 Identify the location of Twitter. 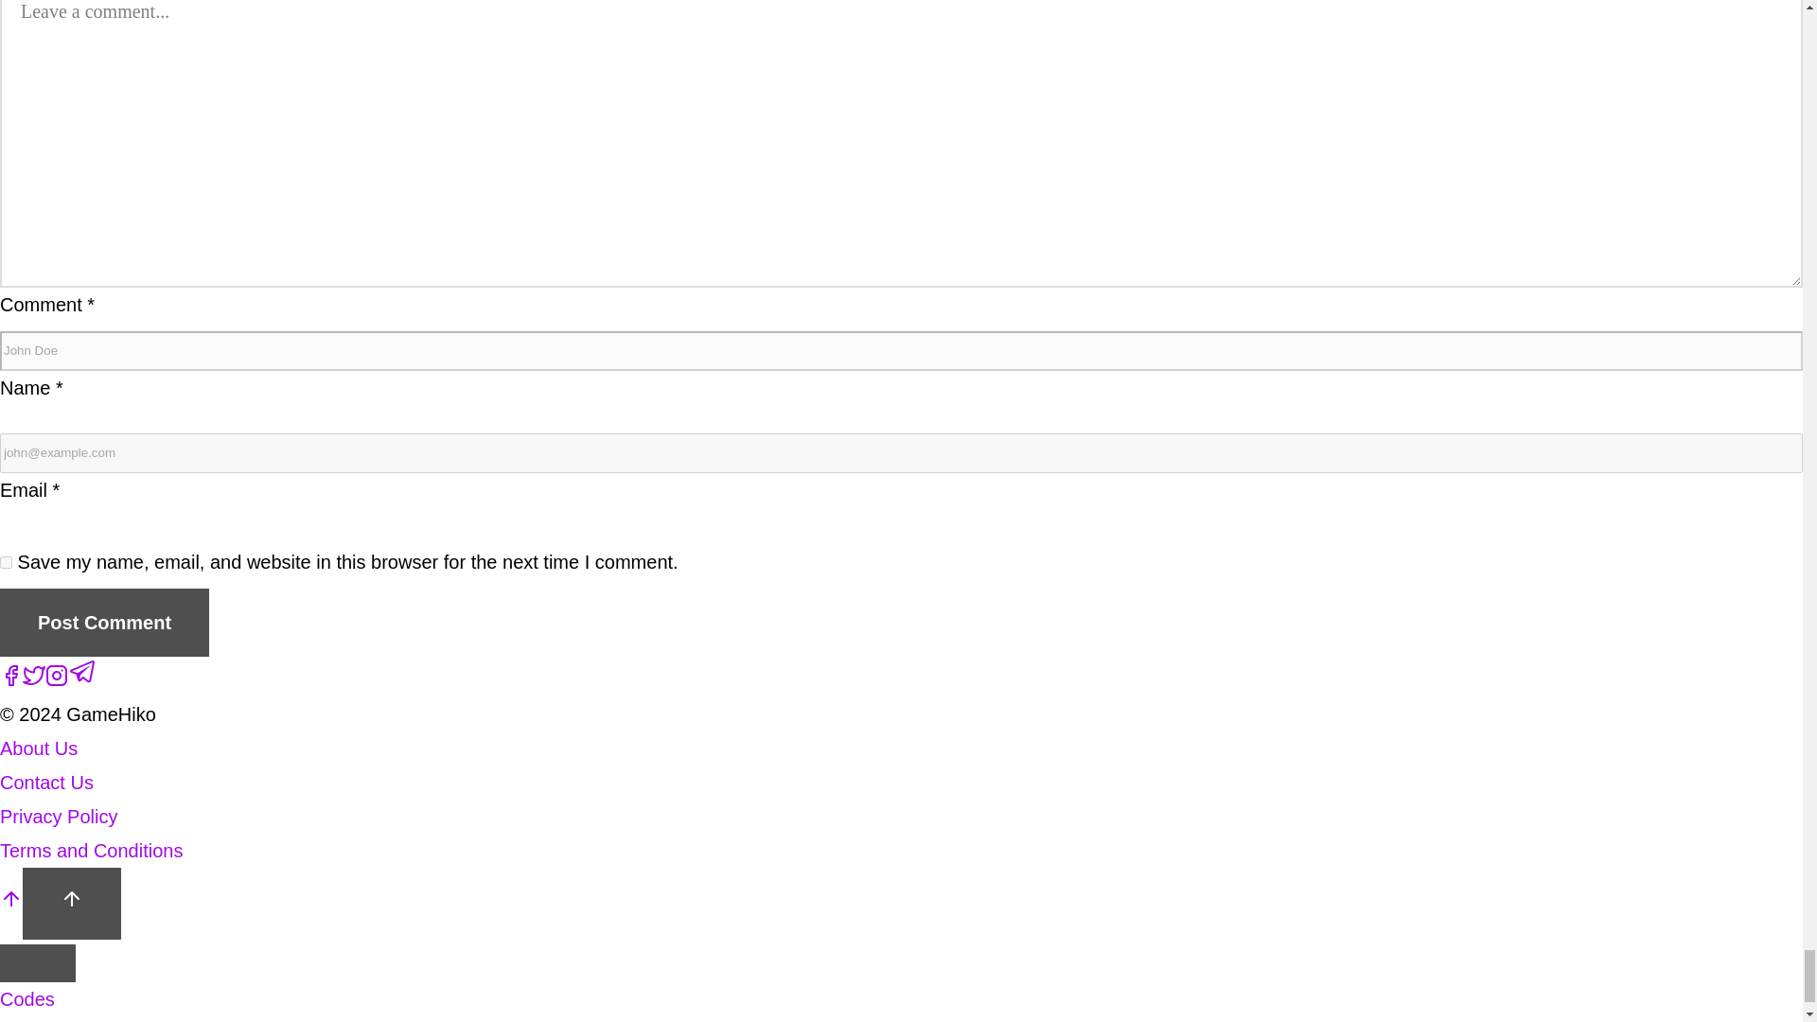
(34, 676).